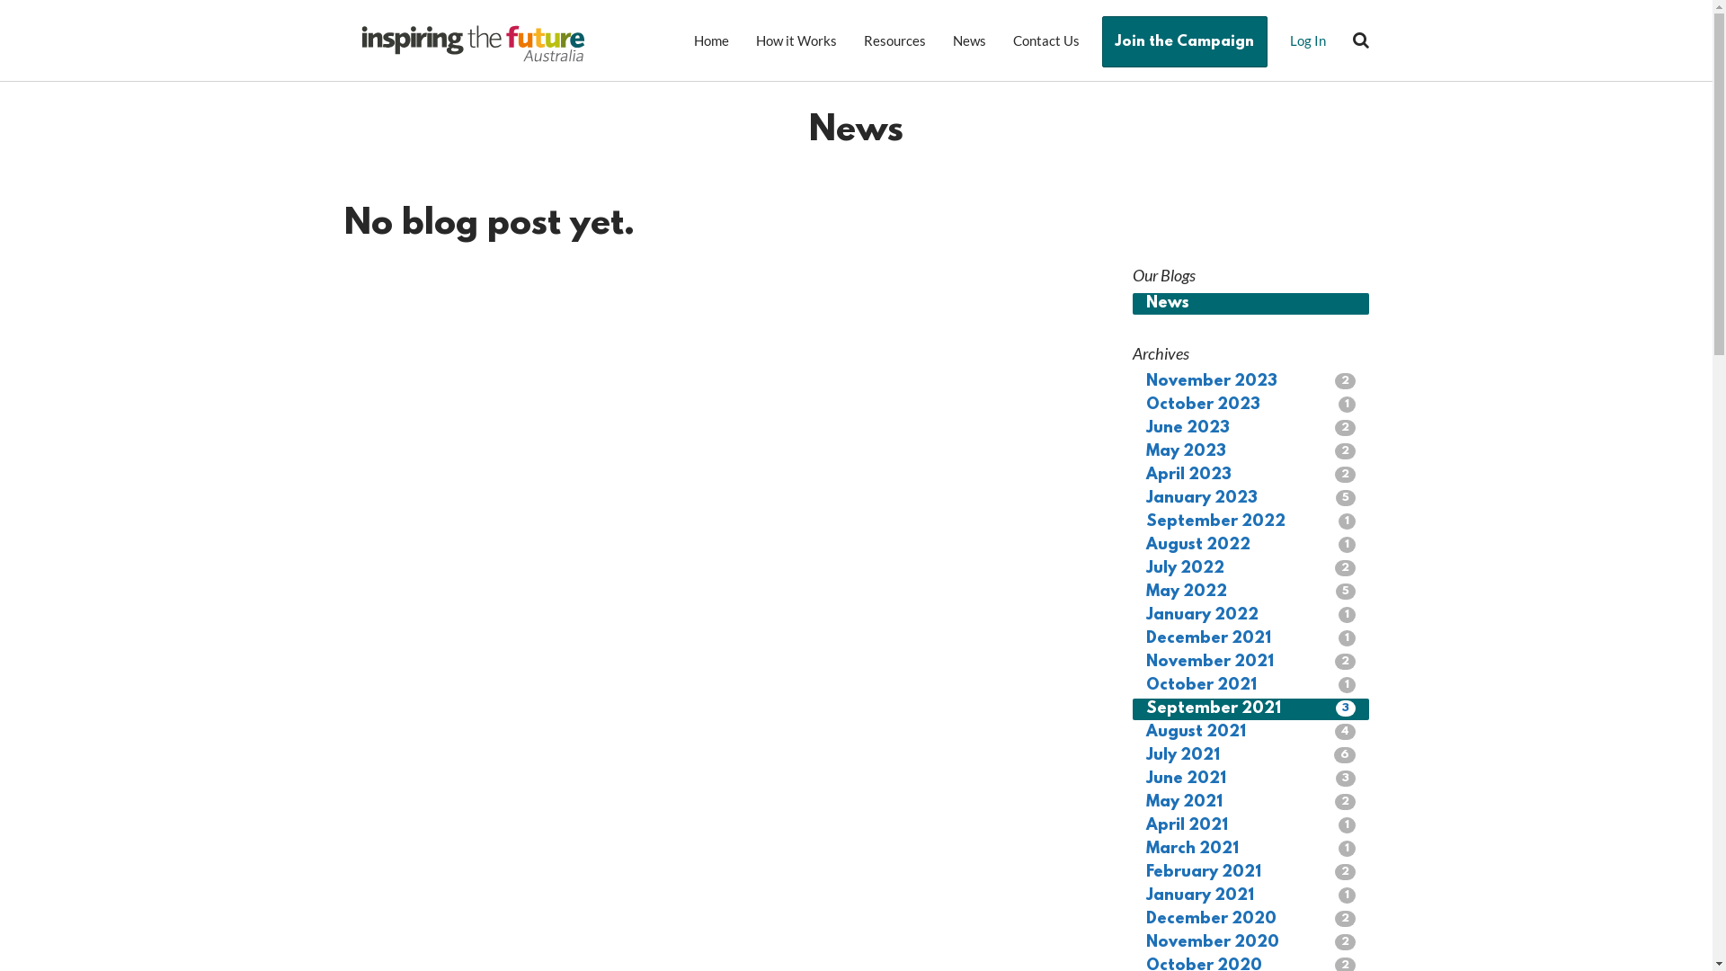  I want to click on May 2022
5, so click(1251, 592).